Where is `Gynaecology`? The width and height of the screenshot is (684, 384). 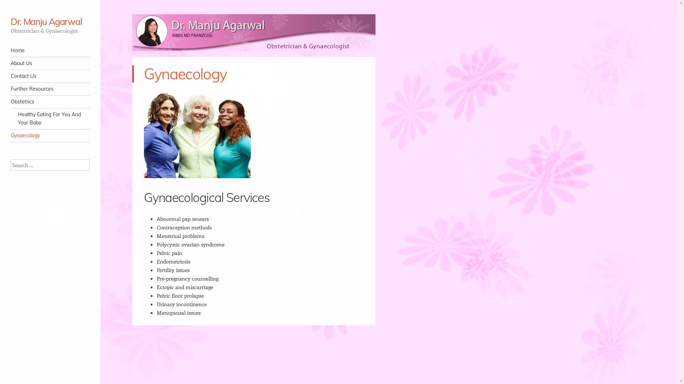
Gynaecology is located at coordinates (50, 136).